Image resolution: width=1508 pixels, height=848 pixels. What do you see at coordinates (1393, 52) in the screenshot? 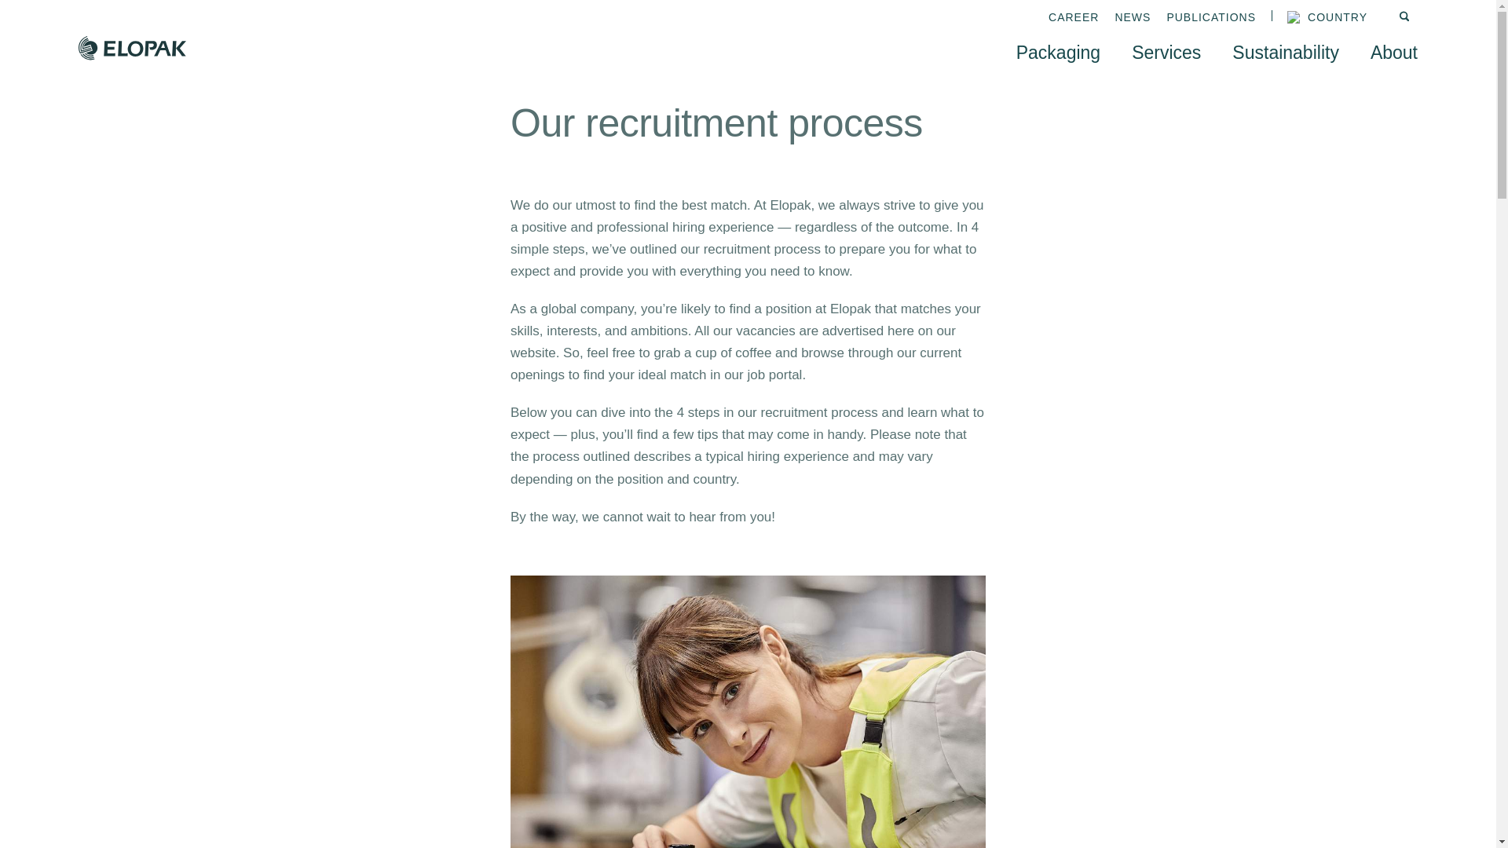
I see `About` at bounding box center [1393, 52].